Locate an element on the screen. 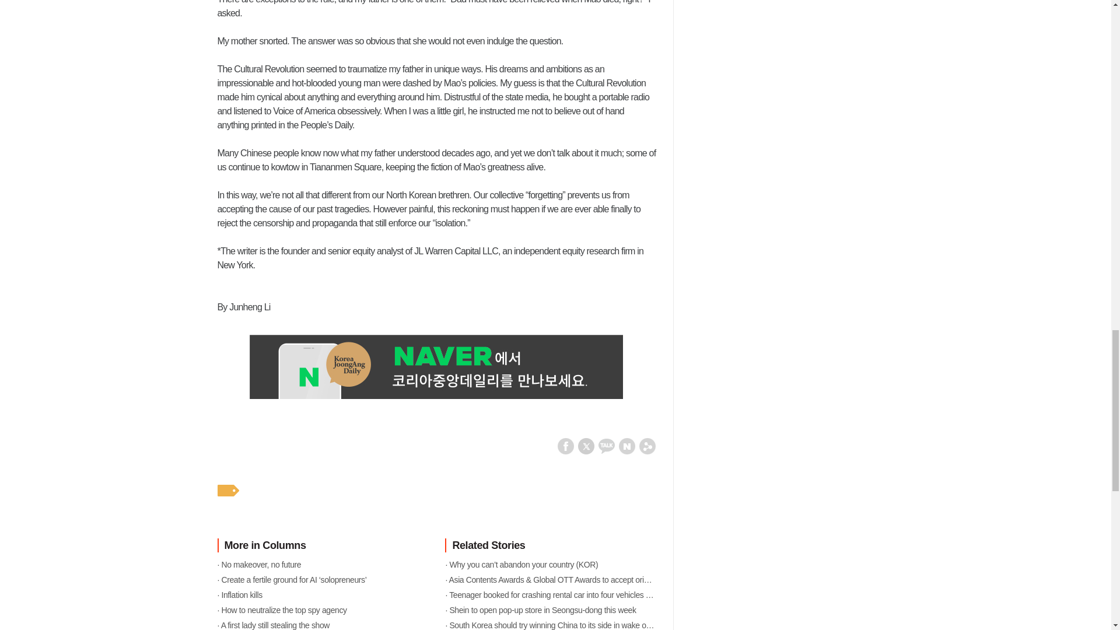 This screenshot has height=630, width=1120. Shein to open pop-up store in Seongsu-dong this week is located at coordinates (549, 610).